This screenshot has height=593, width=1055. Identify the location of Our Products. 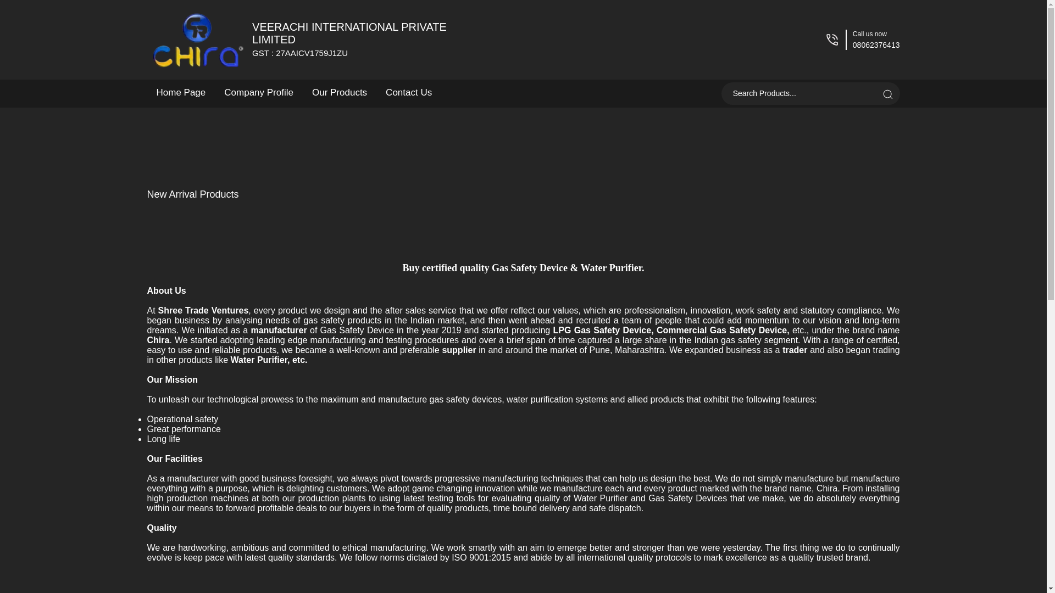
(887, 94).